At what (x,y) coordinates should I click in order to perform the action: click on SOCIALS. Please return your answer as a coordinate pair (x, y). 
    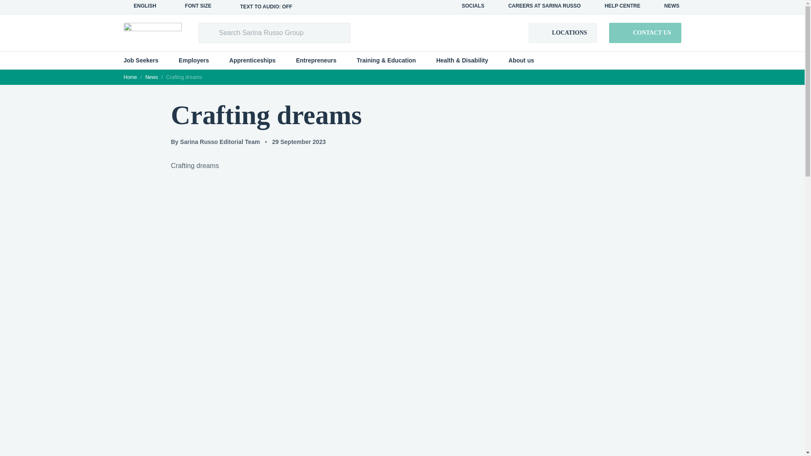
    Looking at the image, I should click on (469, 6).